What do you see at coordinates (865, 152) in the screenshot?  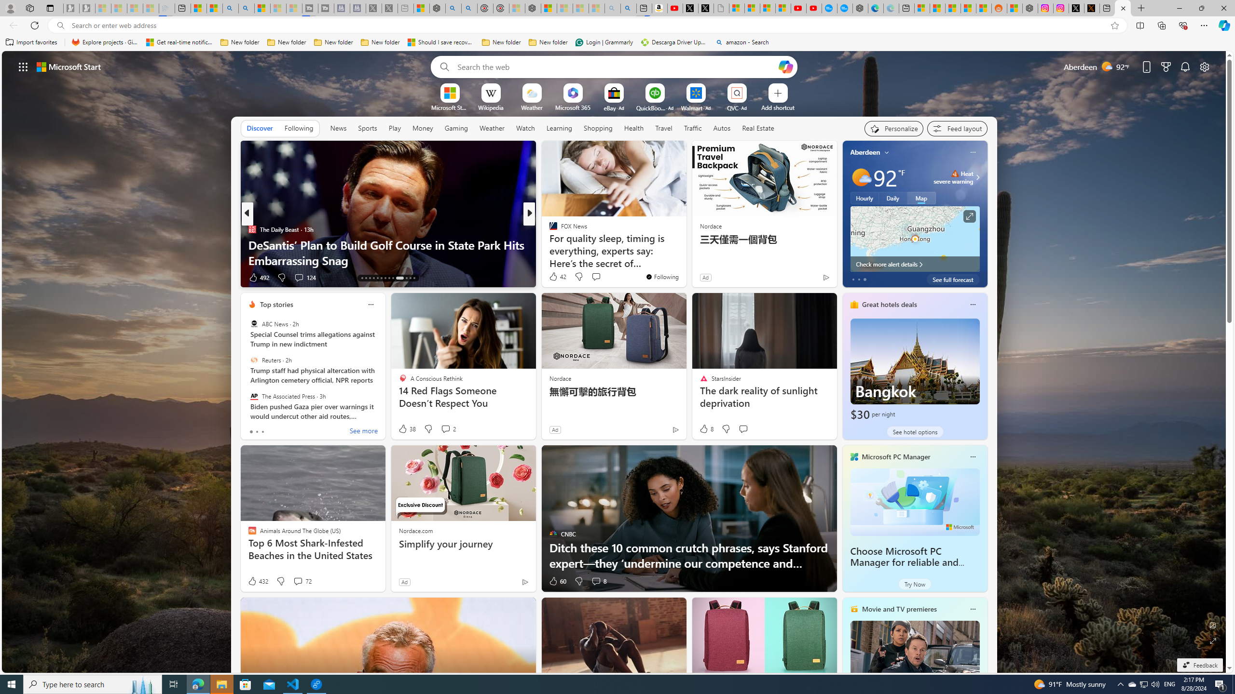 I see `Aberdeen` at bounding box center [865, 152].